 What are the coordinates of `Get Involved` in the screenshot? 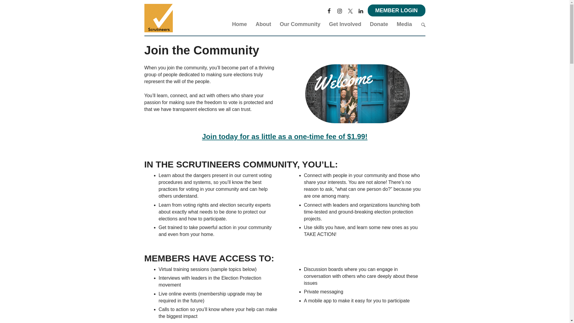 It's located at (345, 25).